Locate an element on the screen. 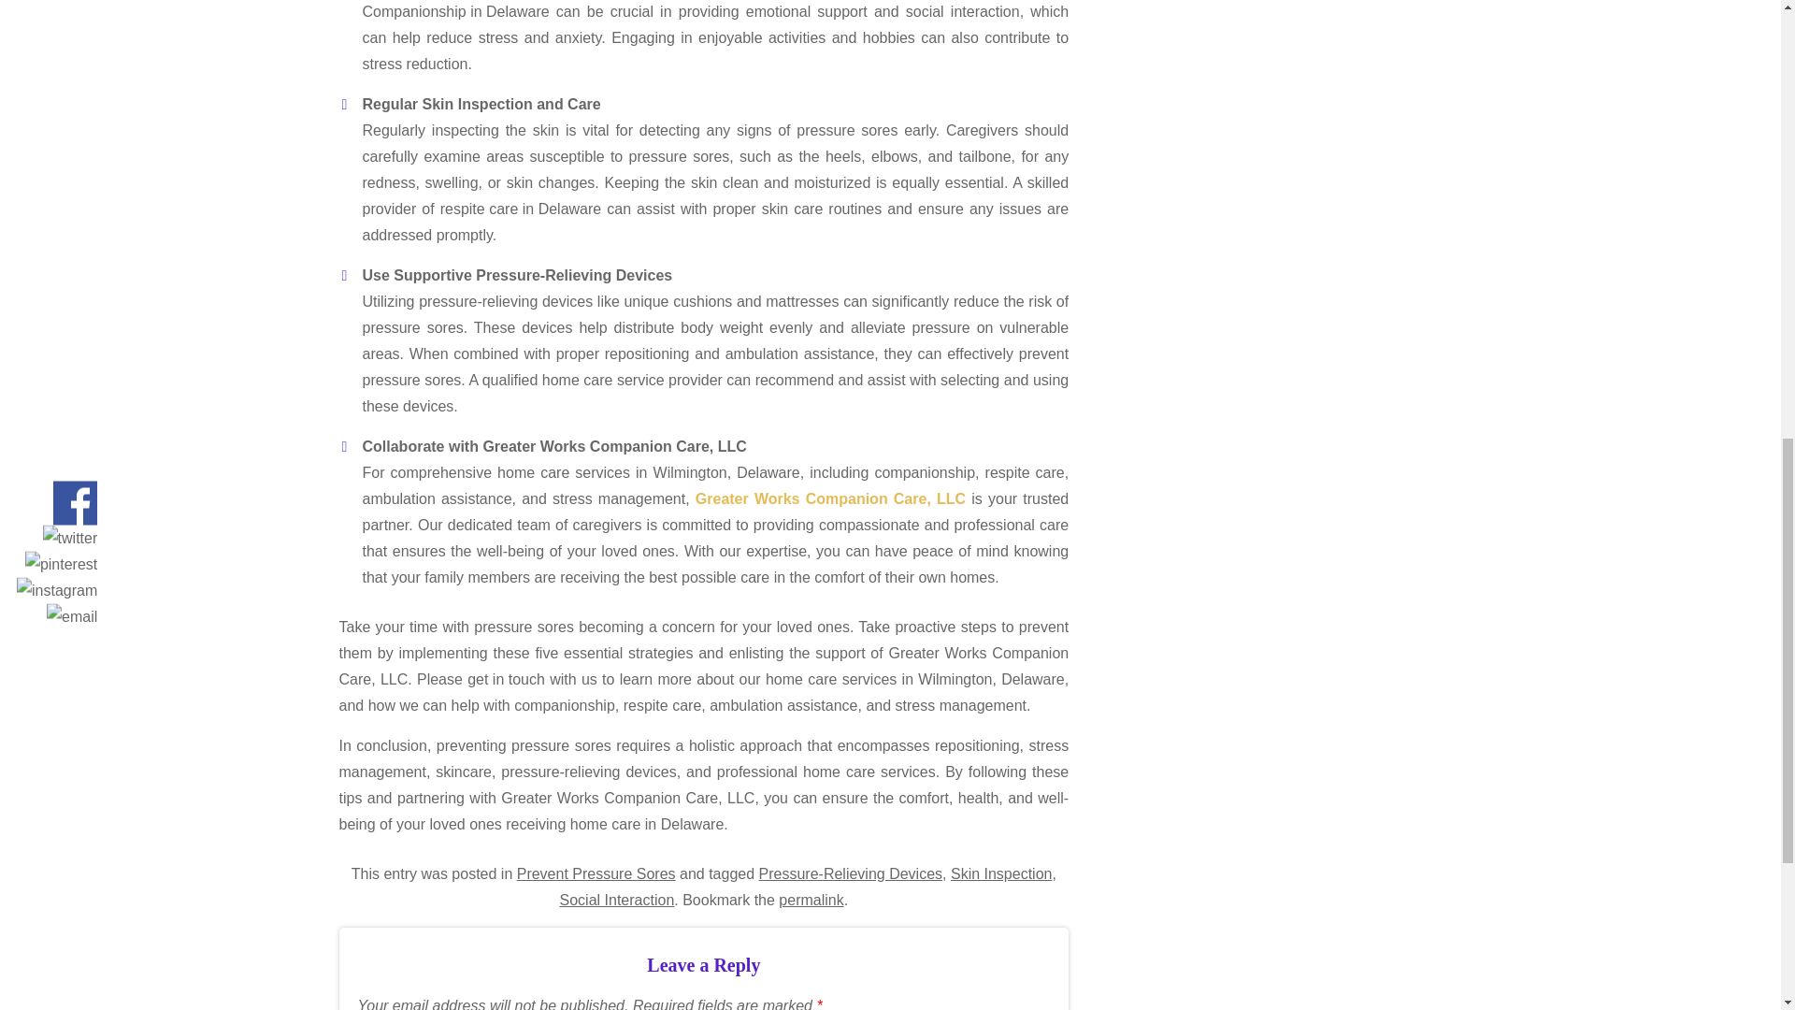 The width and height of the screenshot is (1795, 1010). swelling is located at coordinates (452, 183).